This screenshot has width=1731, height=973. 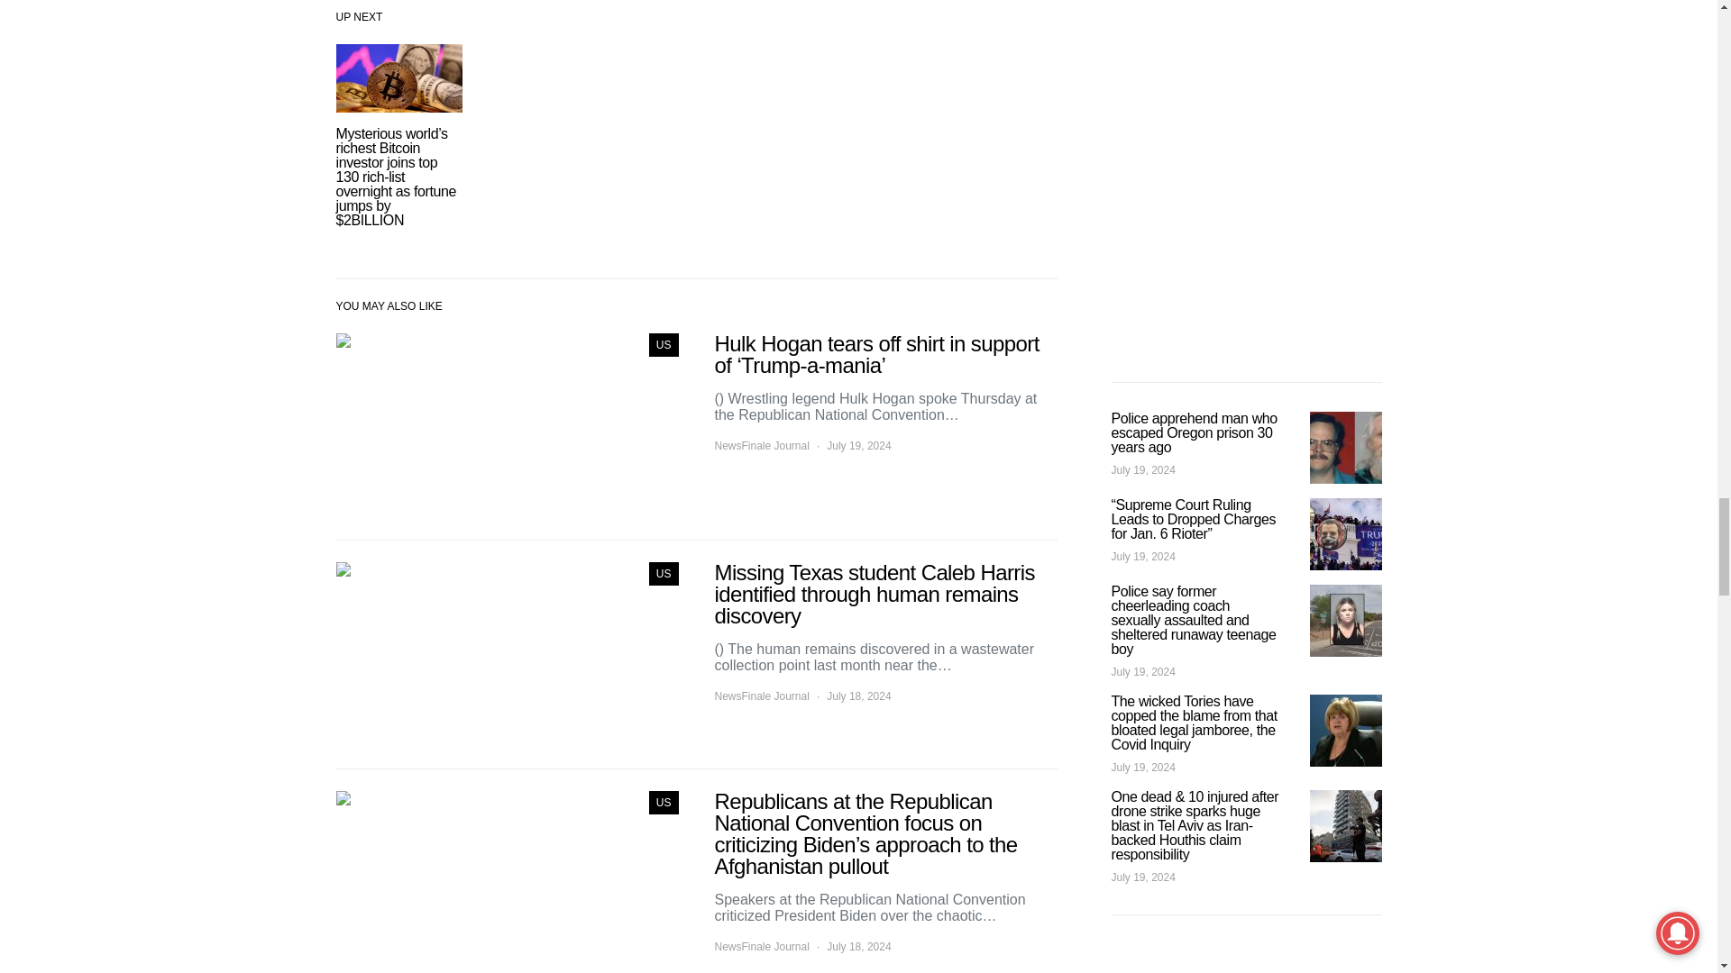 What do you see at coordinates (761, 446) in the screenshot?
I see `View all posts by NewsFinale Journal` at bounding box center [761, 446].